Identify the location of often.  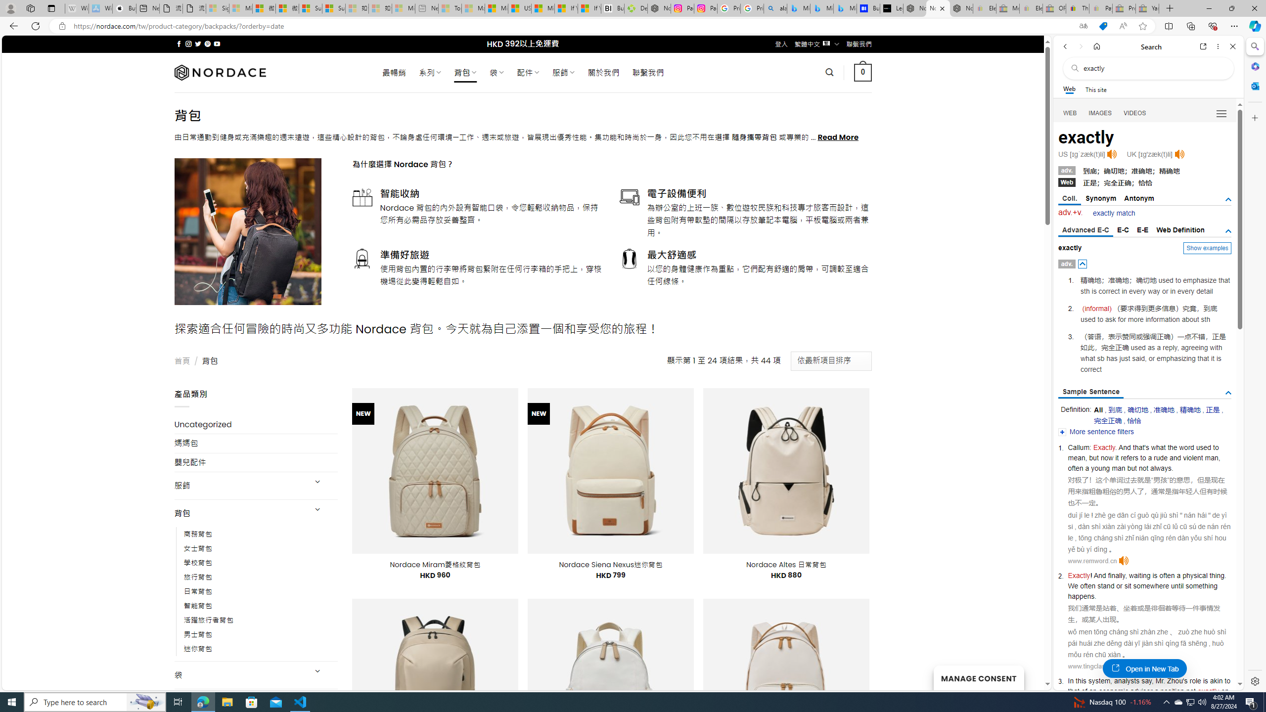
(1167, 576).